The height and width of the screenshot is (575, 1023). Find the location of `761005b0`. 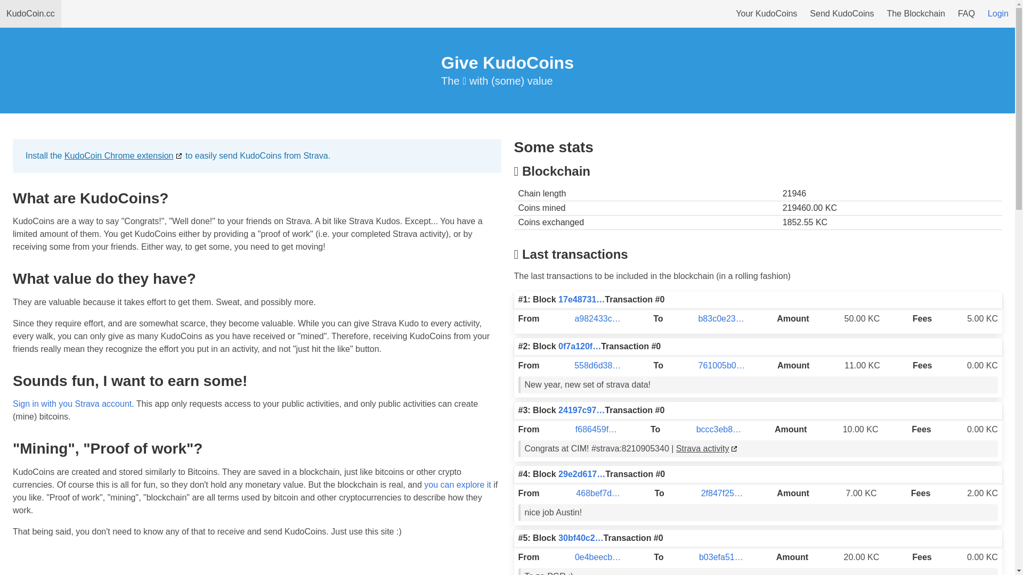

761005b0 is located at coordinates (717, 365).